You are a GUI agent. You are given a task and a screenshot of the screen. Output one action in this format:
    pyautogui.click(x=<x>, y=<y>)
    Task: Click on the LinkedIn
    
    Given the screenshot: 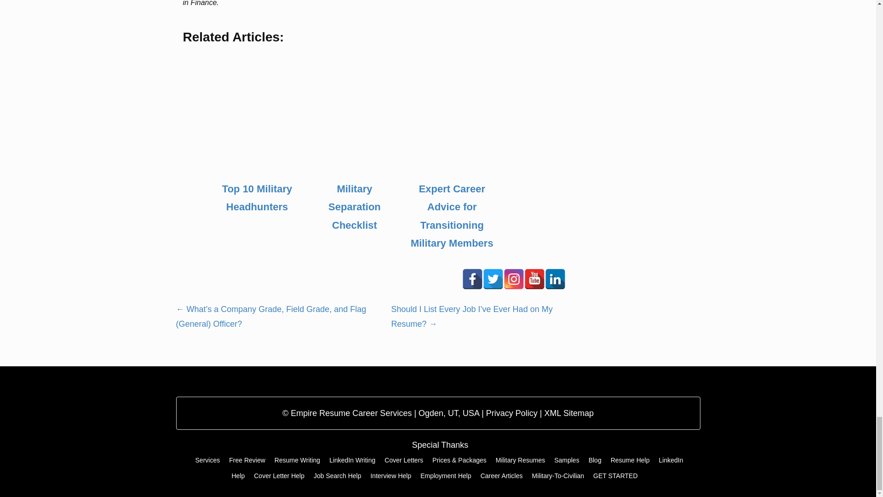 What is the action you would take?
    pyautogui.click(x=555, y=279)
    